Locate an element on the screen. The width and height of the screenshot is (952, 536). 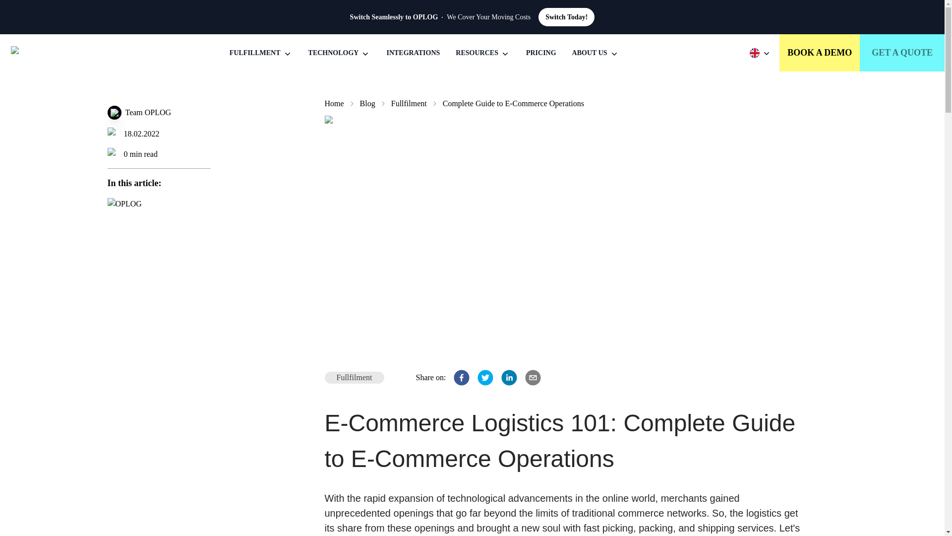
Fullfilment is located at coordinates (354, 378).